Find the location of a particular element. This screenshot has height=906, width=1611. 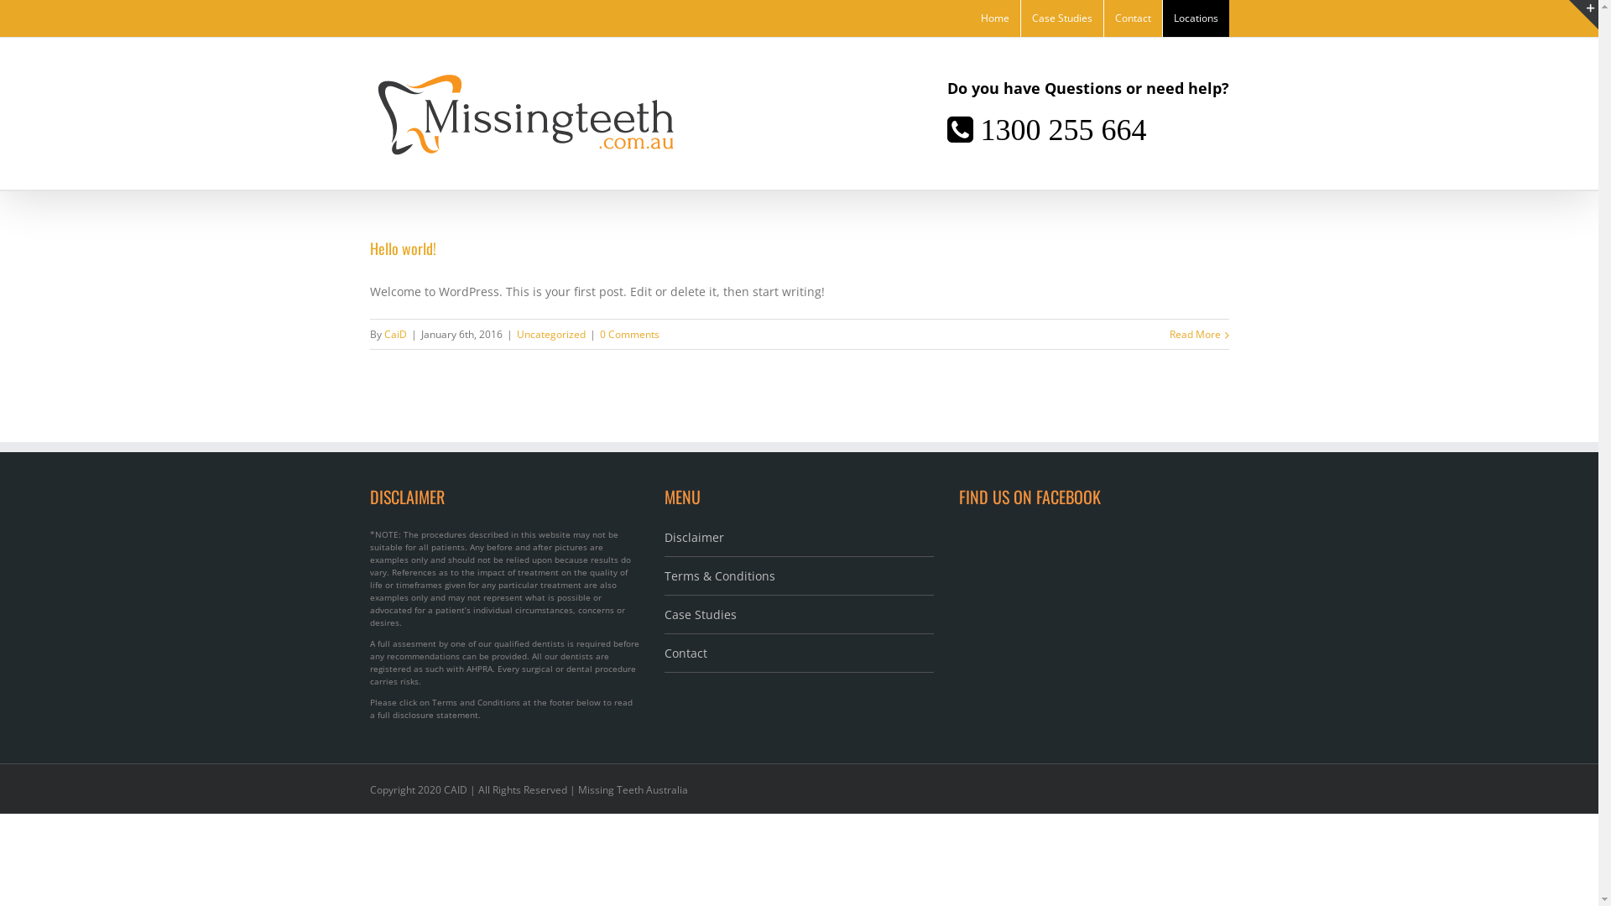

Case Studies is located at coordinates (799, 615).